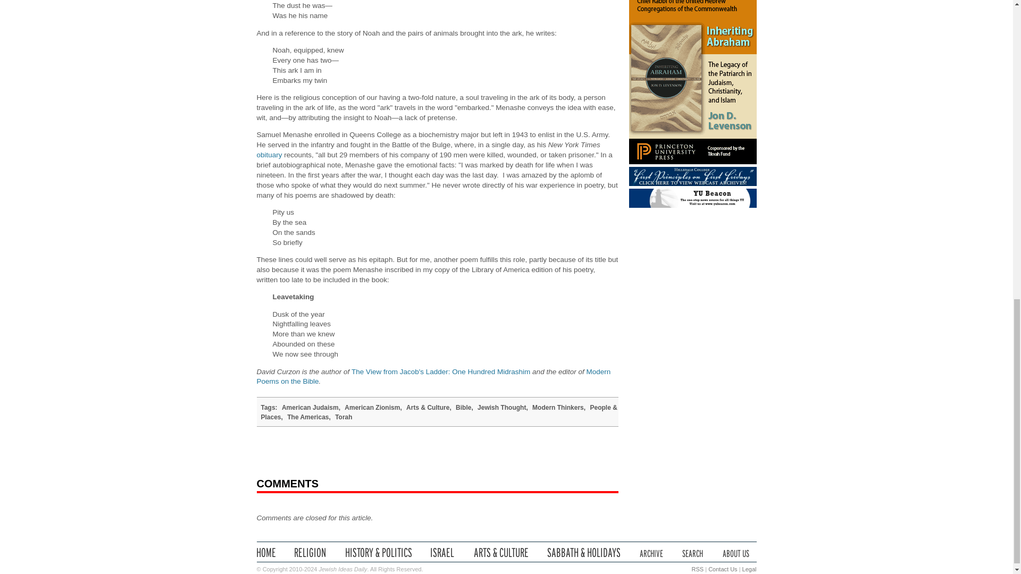  What do you see at coordinates (344, 417) in the screenshot?
I see `Torah` at bounding box center [344, 417].